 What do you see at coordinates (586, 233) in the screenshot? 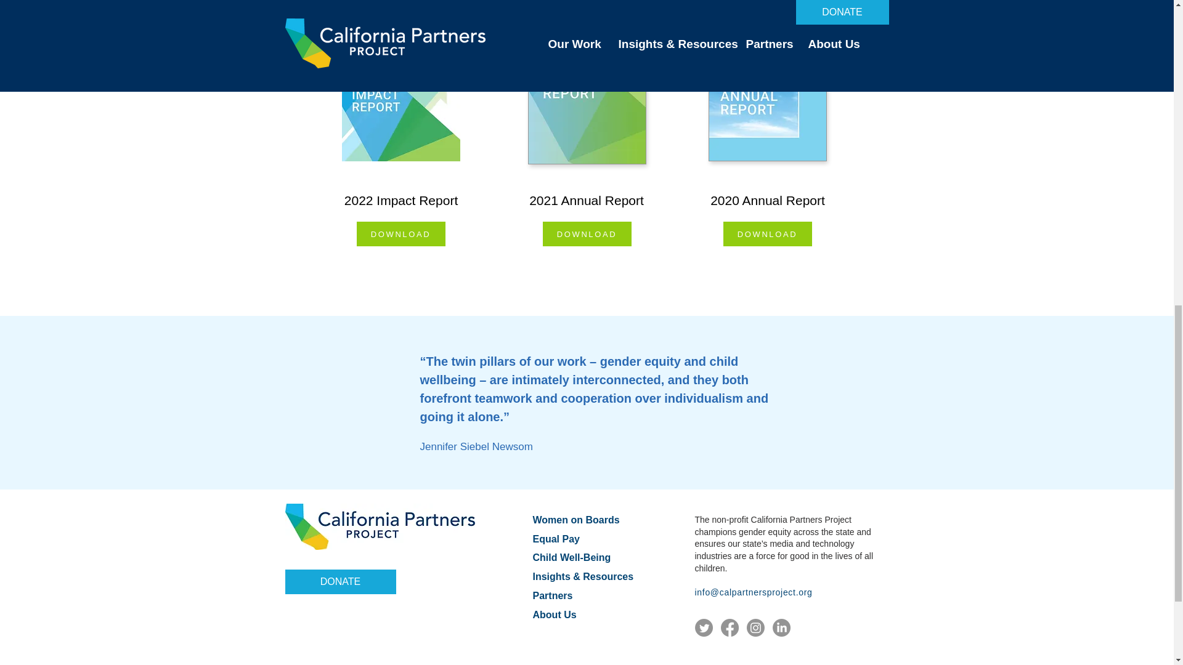
I see `DOWNLOAD` at bounding box center [586, 233].